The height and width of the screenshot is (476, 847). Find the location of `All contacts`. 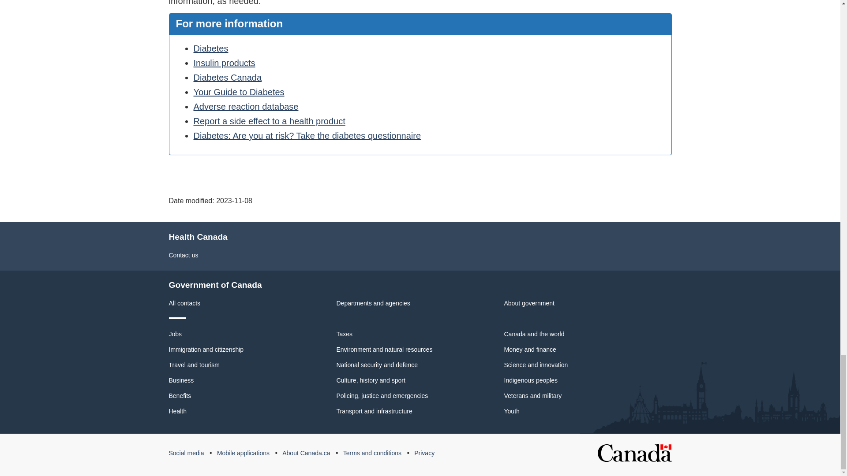

All contacts is located at coordinates (184, 303).